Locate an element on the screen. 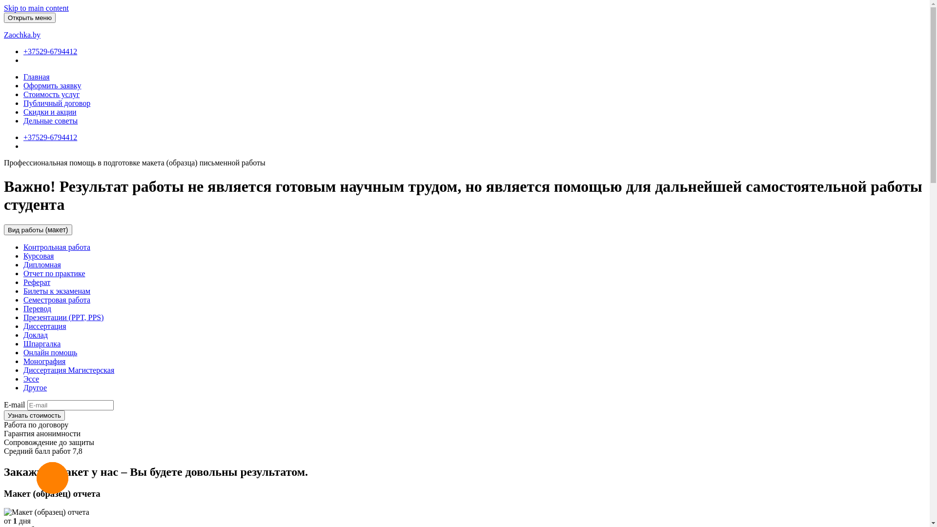 The height and width of the screenshot is (527, 937). Zaochka.by is located at coordinates (22, 35).